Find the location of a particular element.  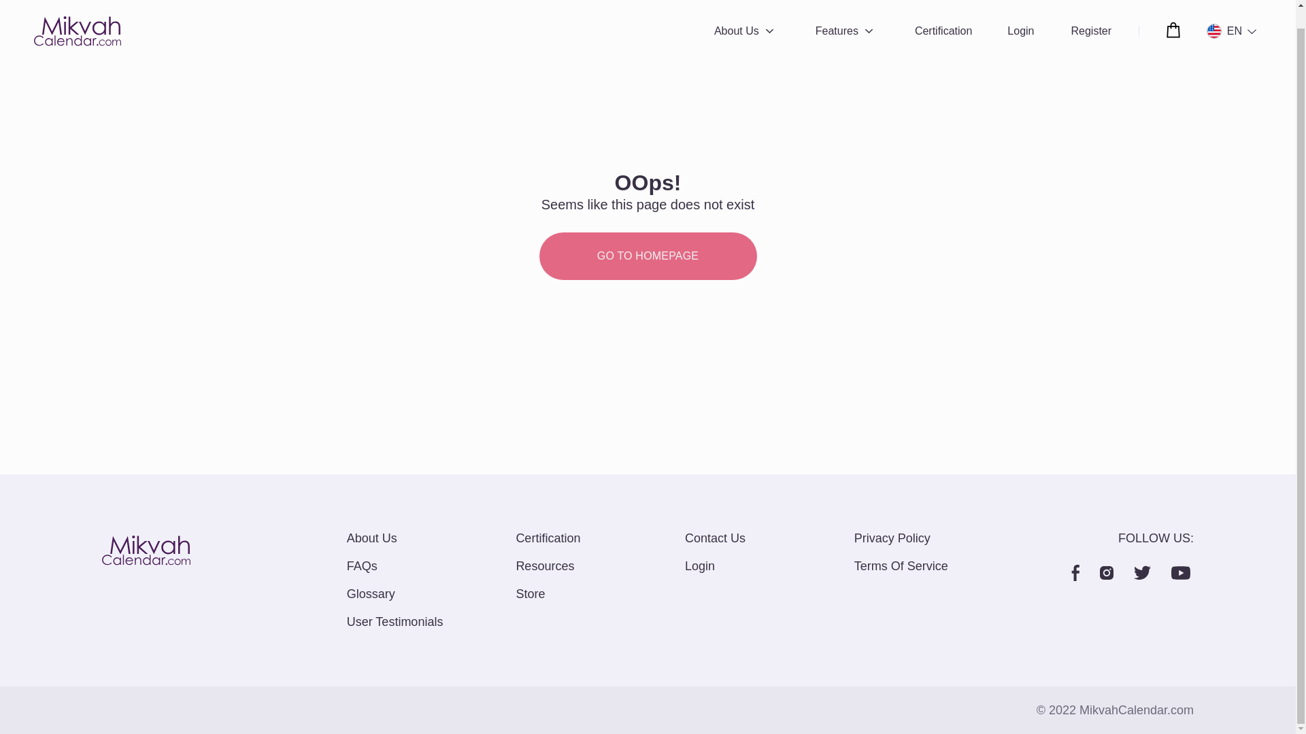

Certification is located at coordinates (943, 12).